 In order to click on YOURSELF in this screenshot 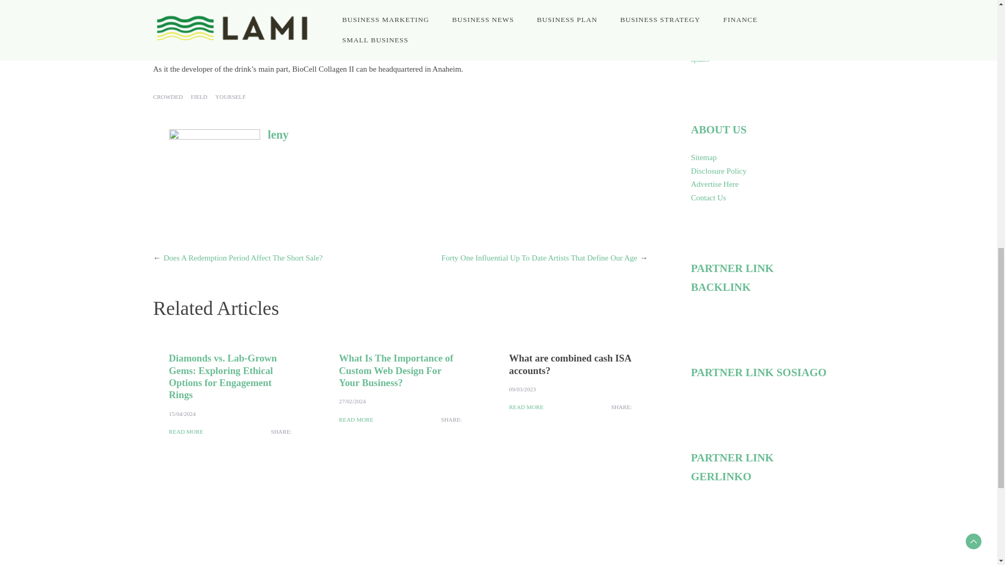, I will do `click(230, 97)`.